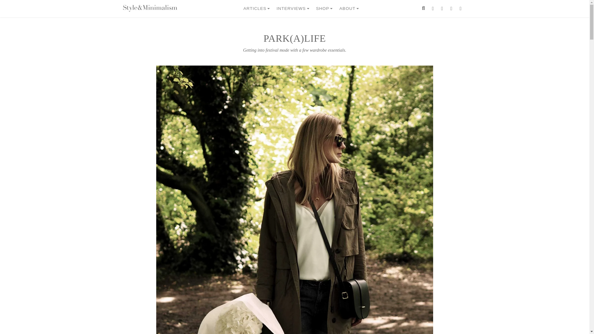  What do you see at coordinates (294, 9) in the screenshot?
I see `INTERVIEWS` at bounding box center [294, 9].